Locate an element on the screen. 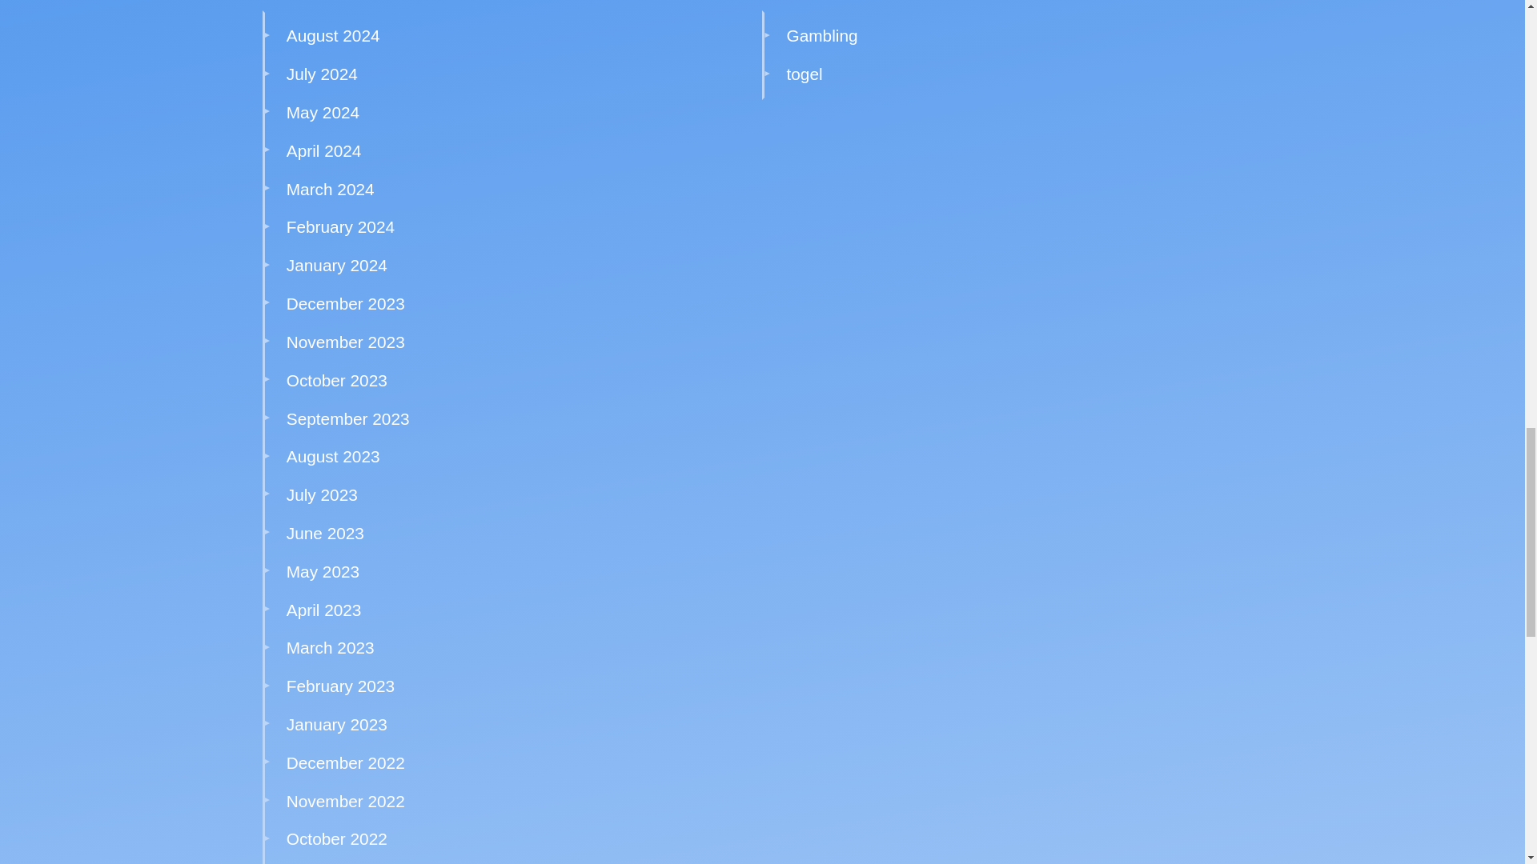 The image size is (1537, 864). December 2023 is located at coordinates (346, 303).